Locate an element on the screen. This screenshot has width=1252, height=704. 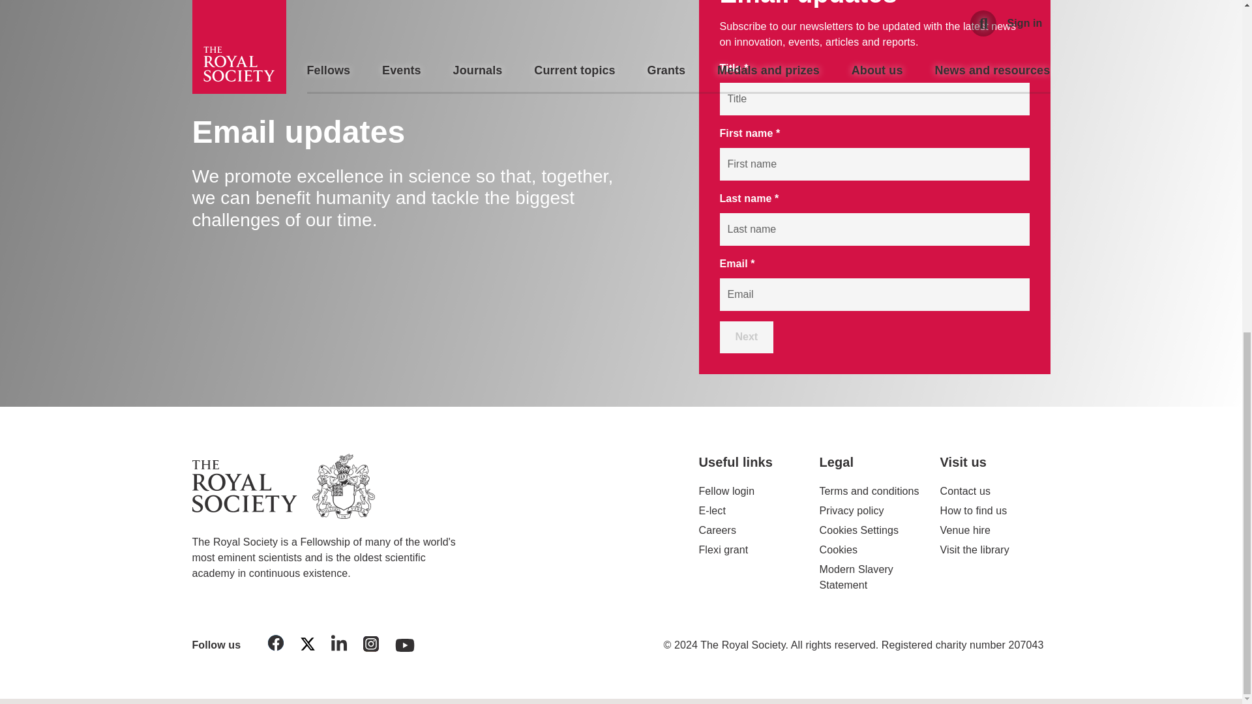
YouTube is located at coordinates (405, 641).